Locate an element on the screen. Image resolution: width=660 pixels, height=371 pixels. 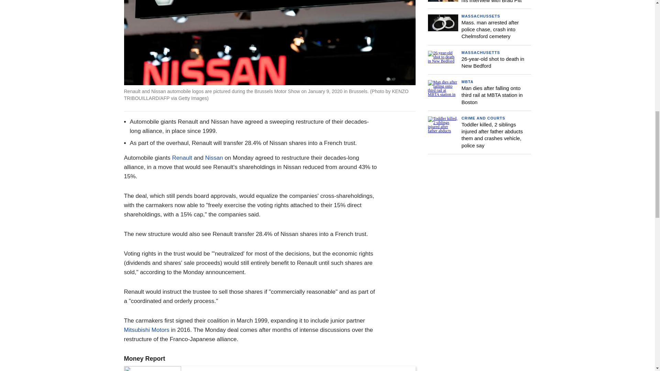
Nissan is located at coordinates (214, 158).